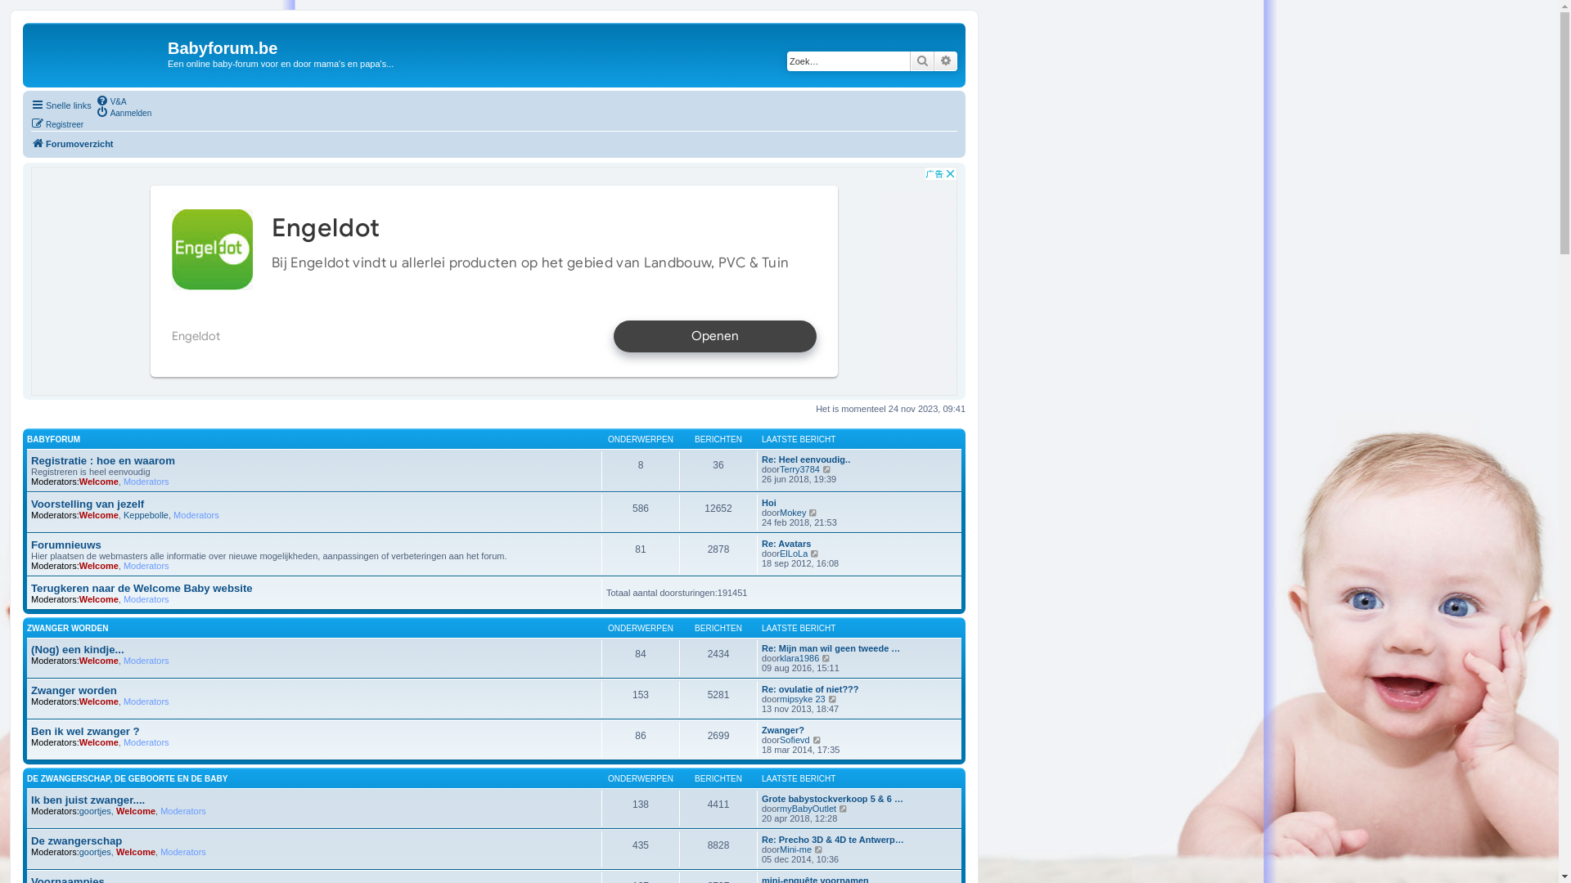  I want to click on Bekijk laatste bericht, so click(819, 849).